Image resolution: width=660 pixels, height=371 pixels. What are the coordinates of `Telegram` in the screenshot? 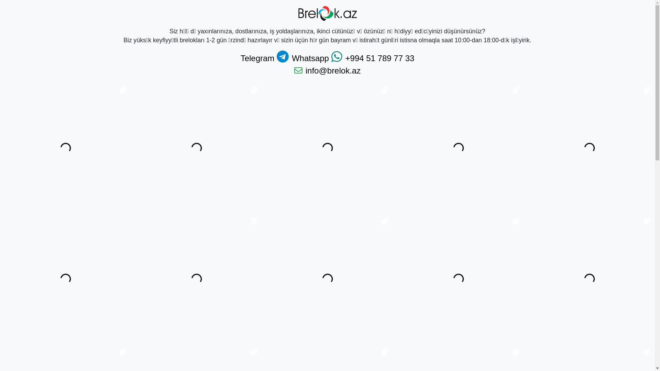 It's located at (265, 58).